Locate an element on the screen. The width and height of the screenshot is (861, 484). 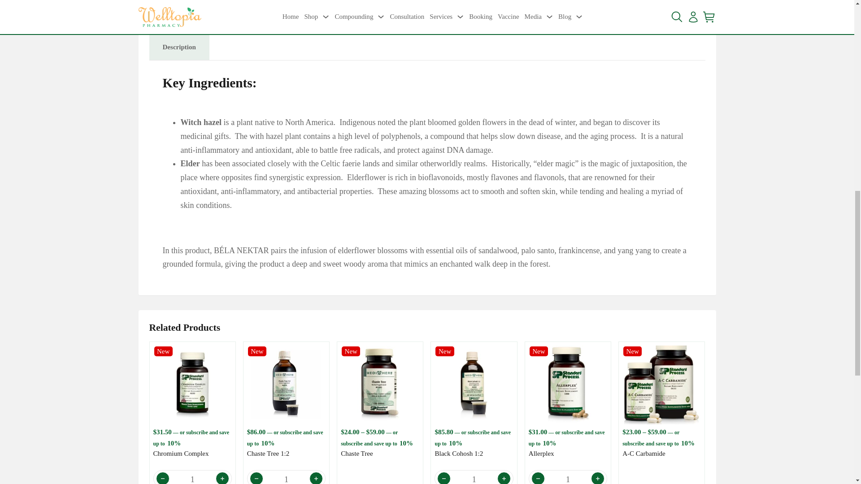
1 is located at coordinates (286, 477).